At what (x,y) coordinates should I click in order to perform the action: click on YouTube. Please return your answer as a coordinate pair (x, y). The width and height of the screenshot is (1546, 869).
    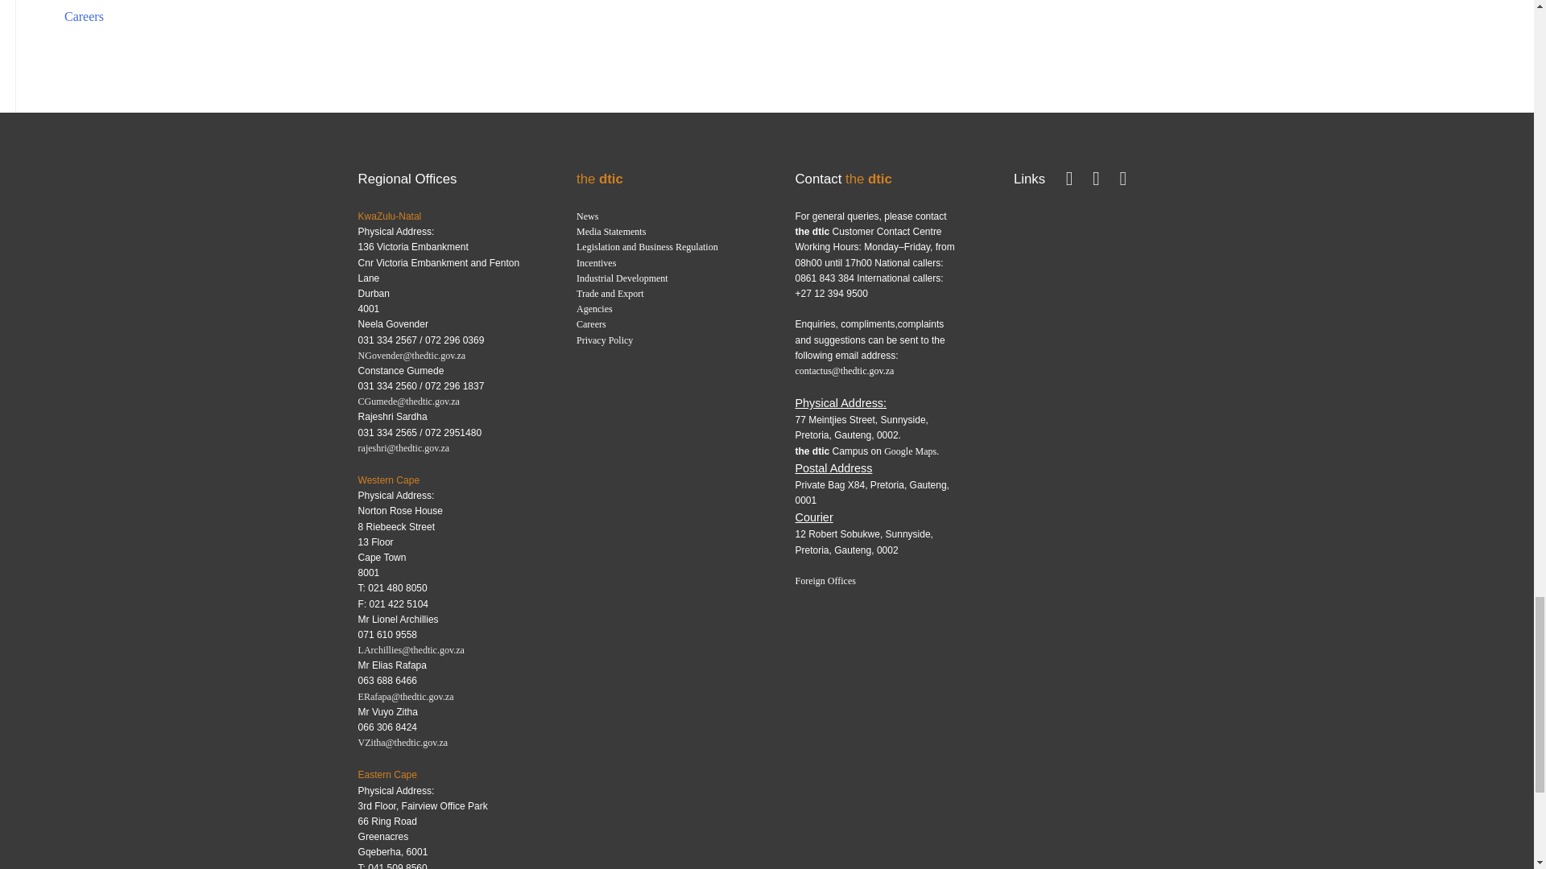
    Looking at the image, I should click on (1122, 182).